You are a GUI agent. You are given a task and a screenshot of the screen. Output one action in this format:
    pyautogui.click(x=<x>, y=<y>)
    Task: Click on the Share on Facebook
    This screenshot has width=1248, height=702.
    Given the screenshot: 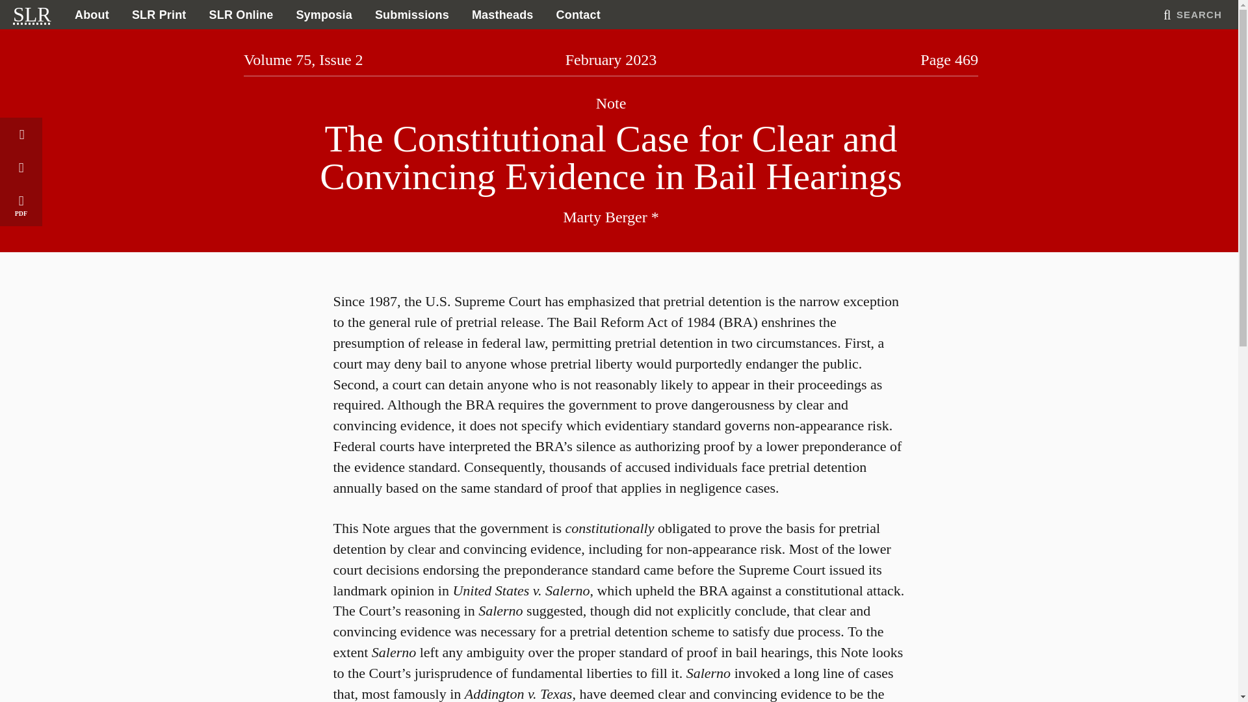 What is the action you would take?
    pyautogui.click(x=21, y=167)
    